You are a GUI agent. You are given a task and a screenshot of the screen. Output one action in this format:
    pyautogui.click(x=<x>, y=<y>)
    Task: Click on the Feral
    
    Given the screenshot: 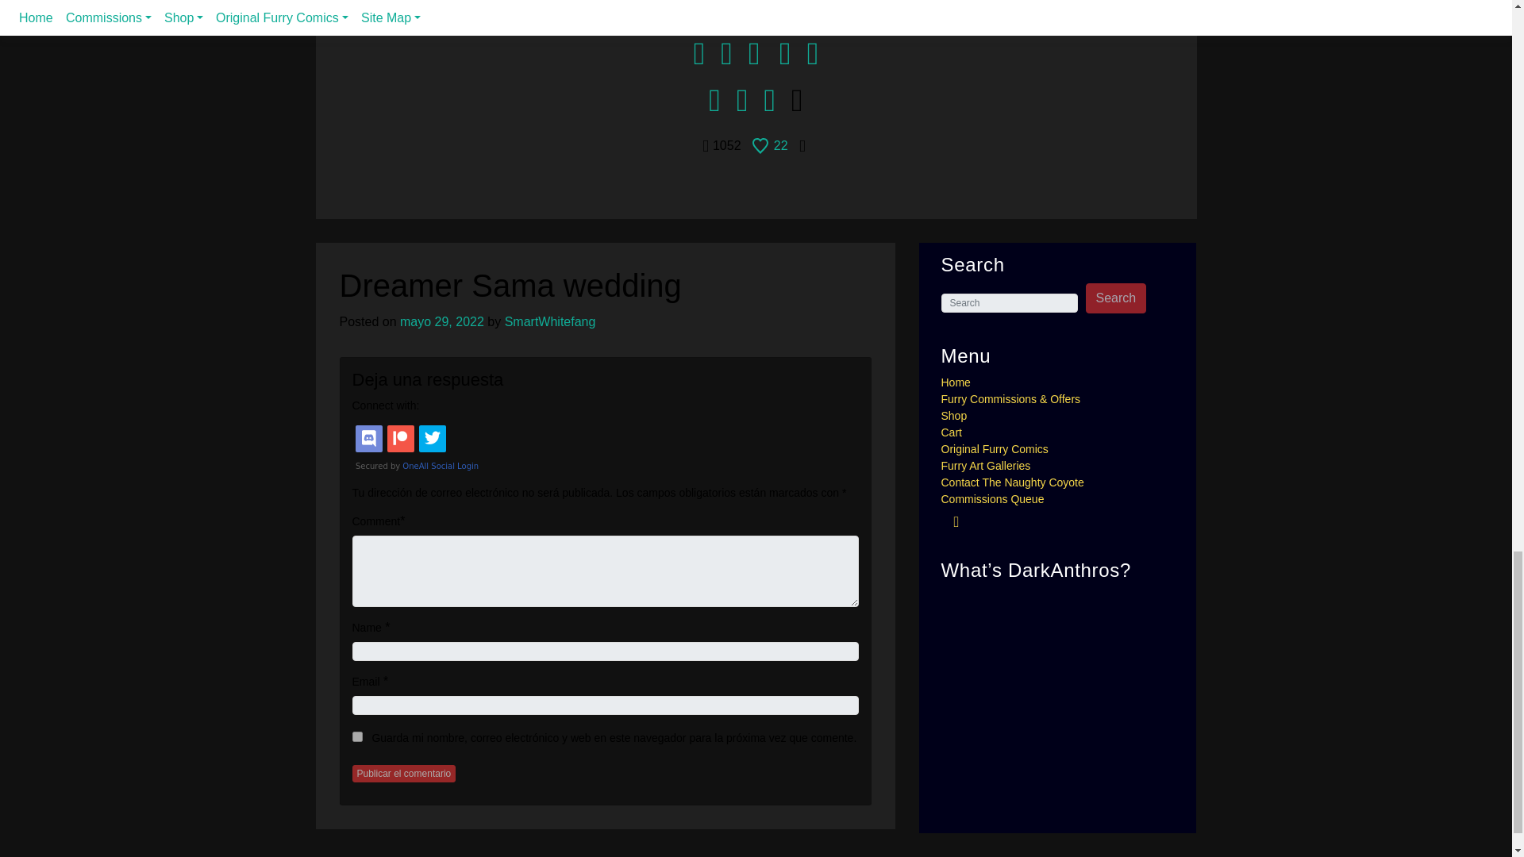 What is the action you would take?
    pyautogui.click(x=857, y=2)
    